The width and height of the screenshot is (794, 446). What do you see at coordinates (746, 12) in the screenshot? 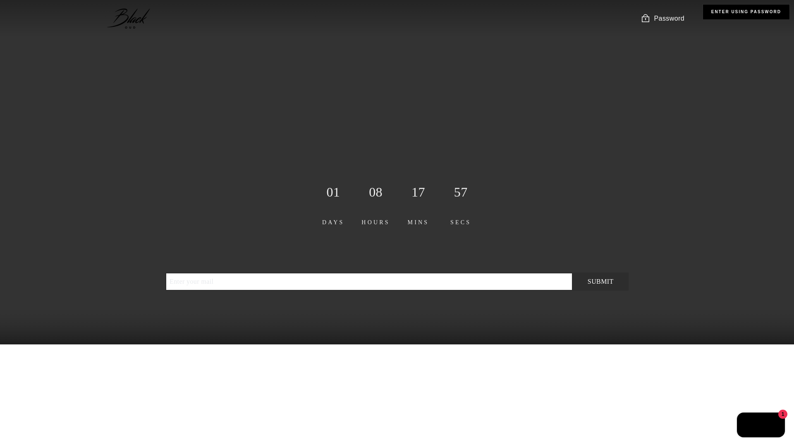
I see `ENTER USING PASSWORD` at bounding box center [746, 12].